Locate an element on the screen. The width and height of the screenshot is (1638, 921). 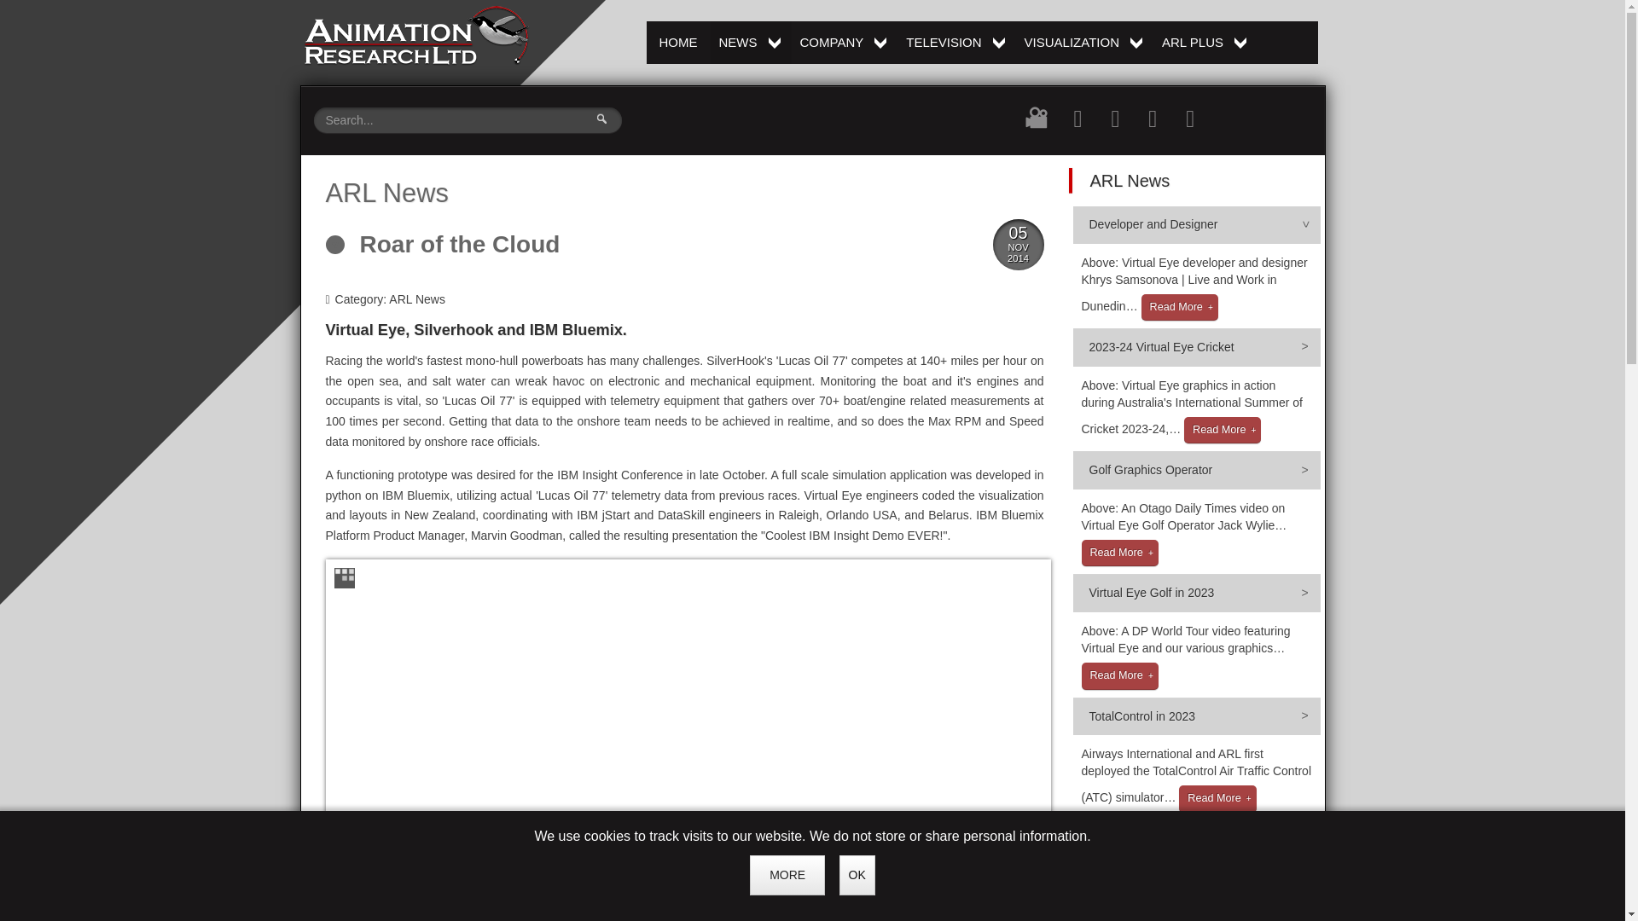
Virtual Eye Twitter is located at coordinates (956, 42).